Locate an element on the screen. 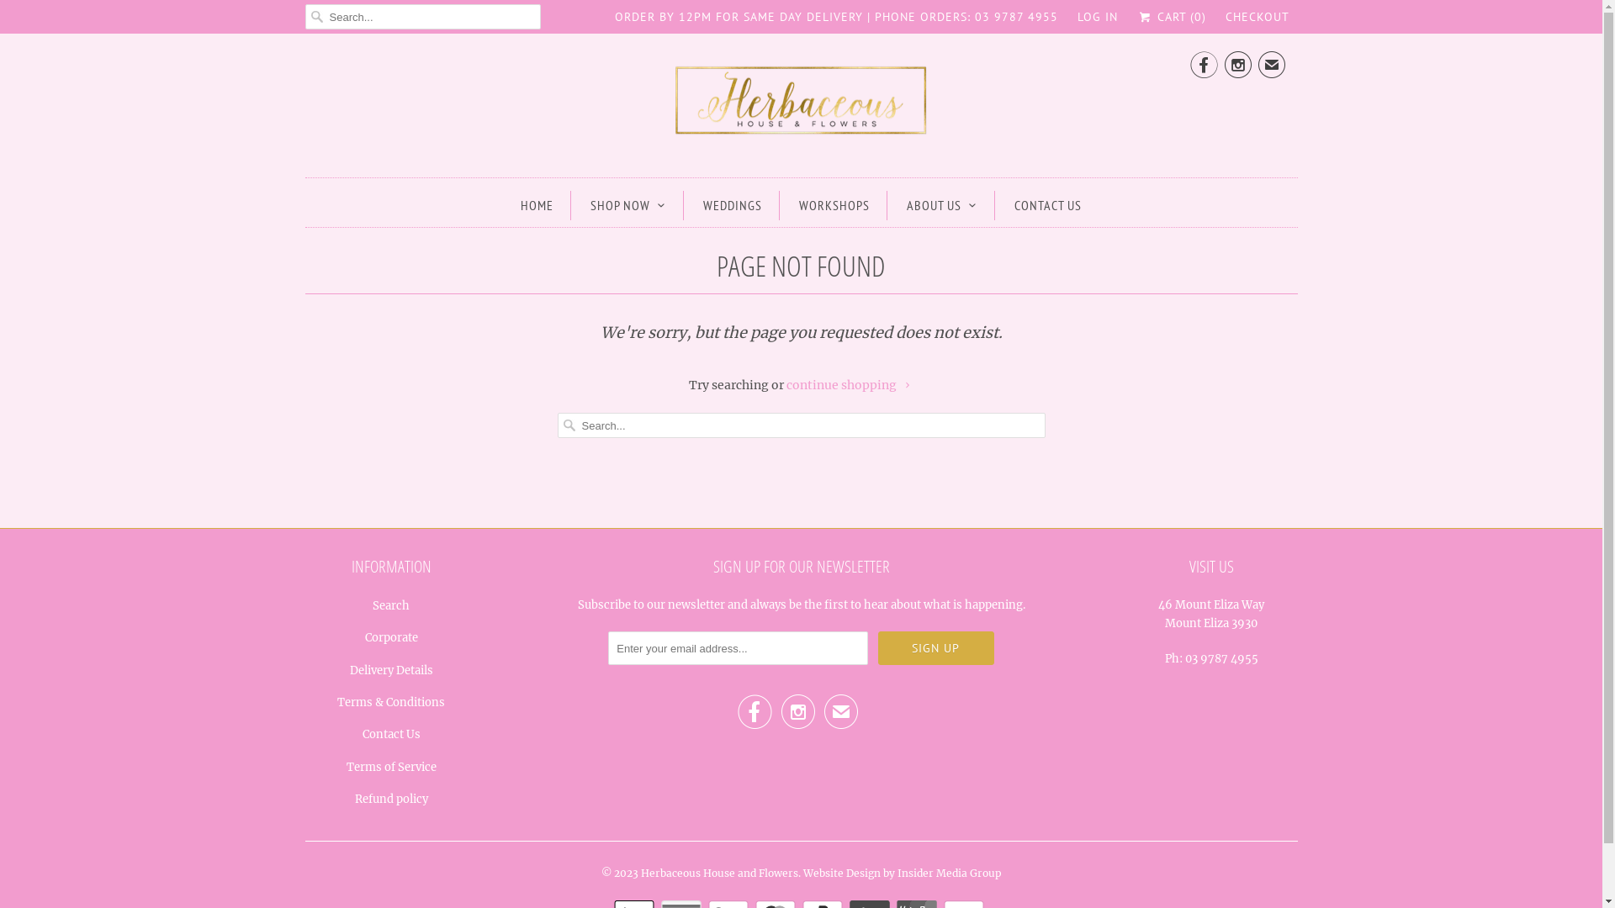  SHOP NOW is located at coordinates (628, 205).